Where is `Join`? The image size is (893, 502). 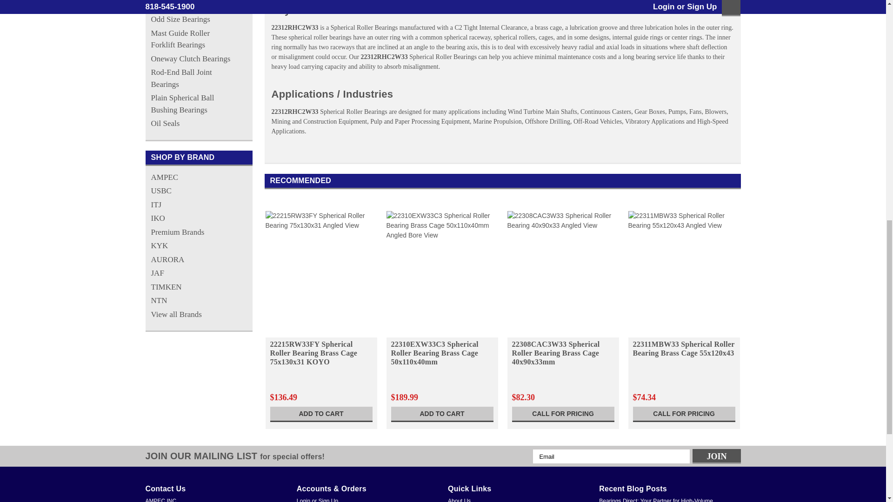
Join is located at coordinates (716, 456).